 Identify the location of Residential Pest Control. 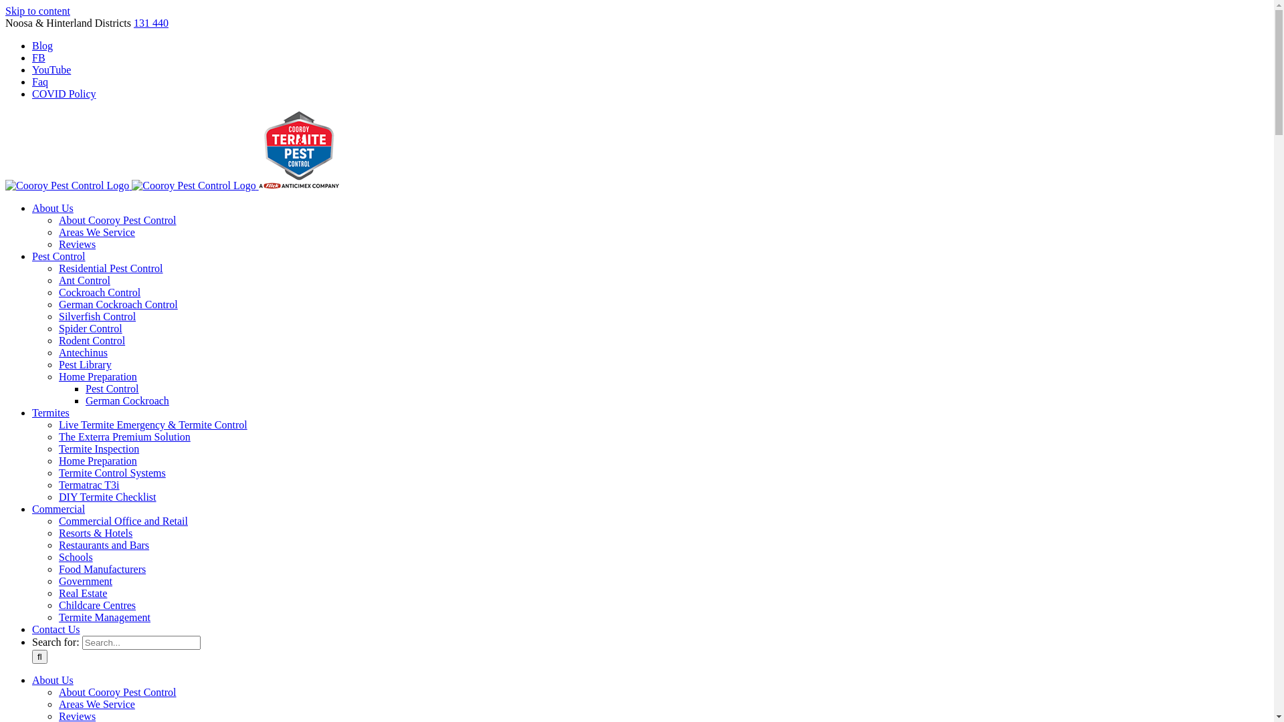
(111, 269).